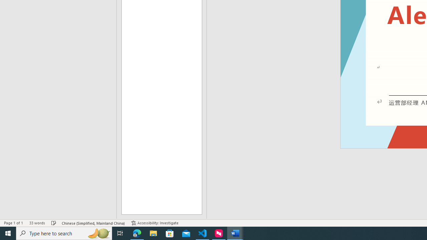  Describe the element at coordinates (54, 223) in the screenshot. I see `Spelling and Grammar Check Checking` at that location.